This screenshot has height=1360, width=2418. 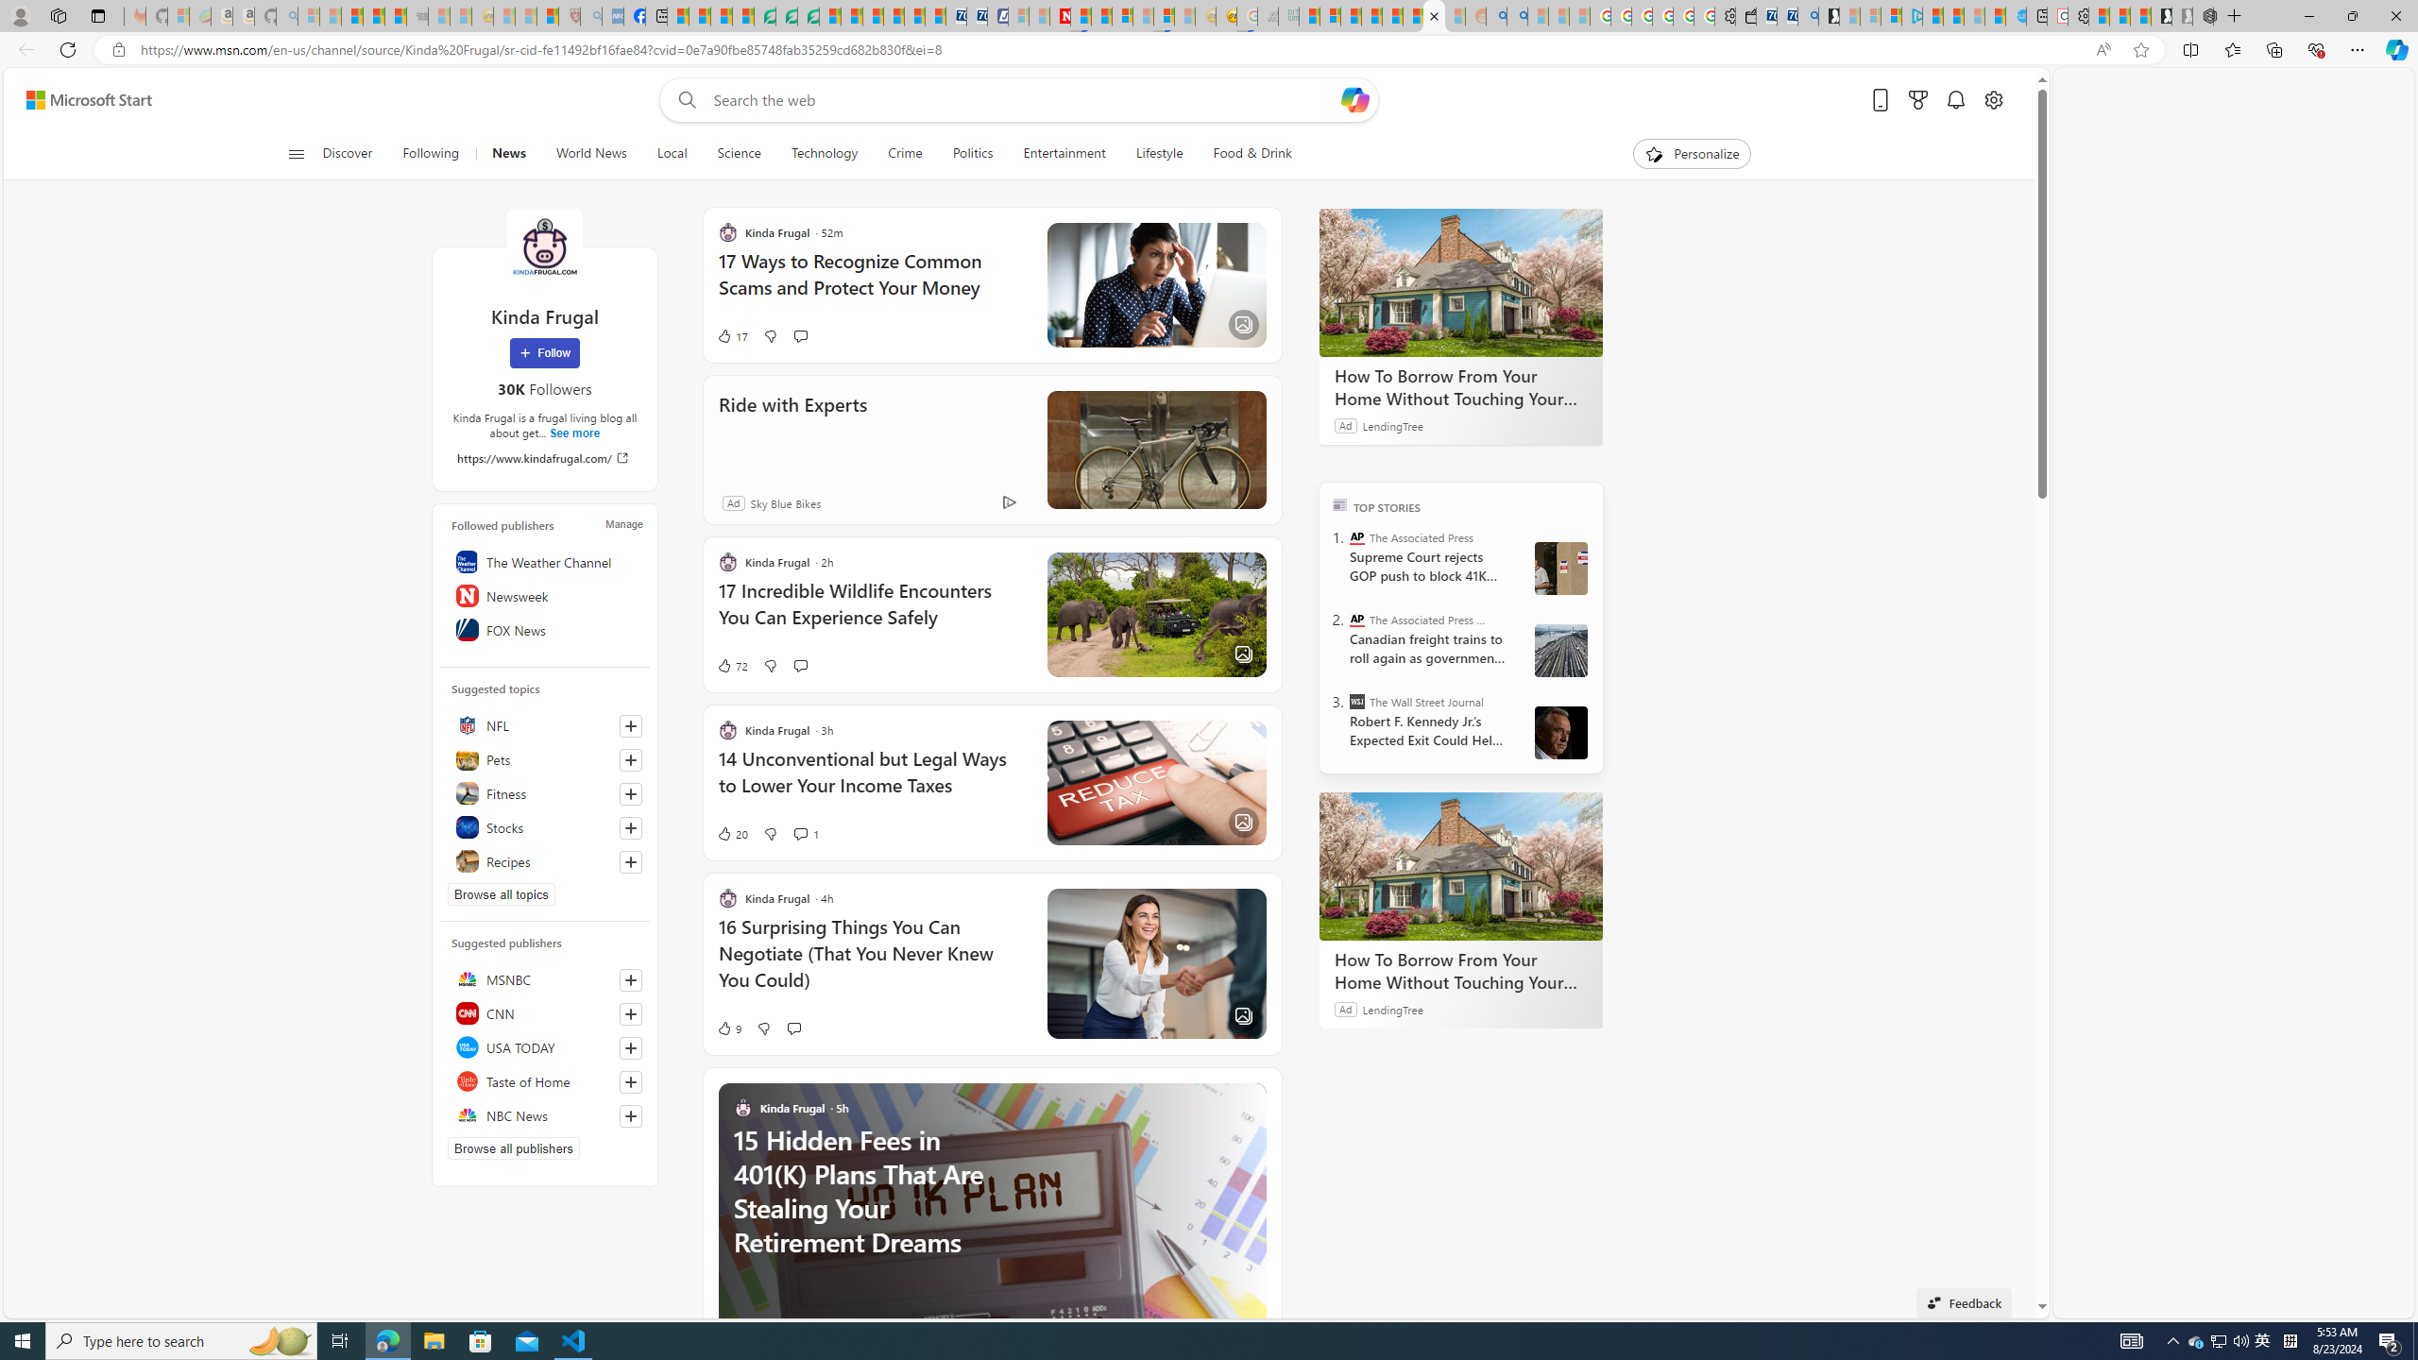 I want to click on The Weather Channel - MSN, so click(x=353, y=16).